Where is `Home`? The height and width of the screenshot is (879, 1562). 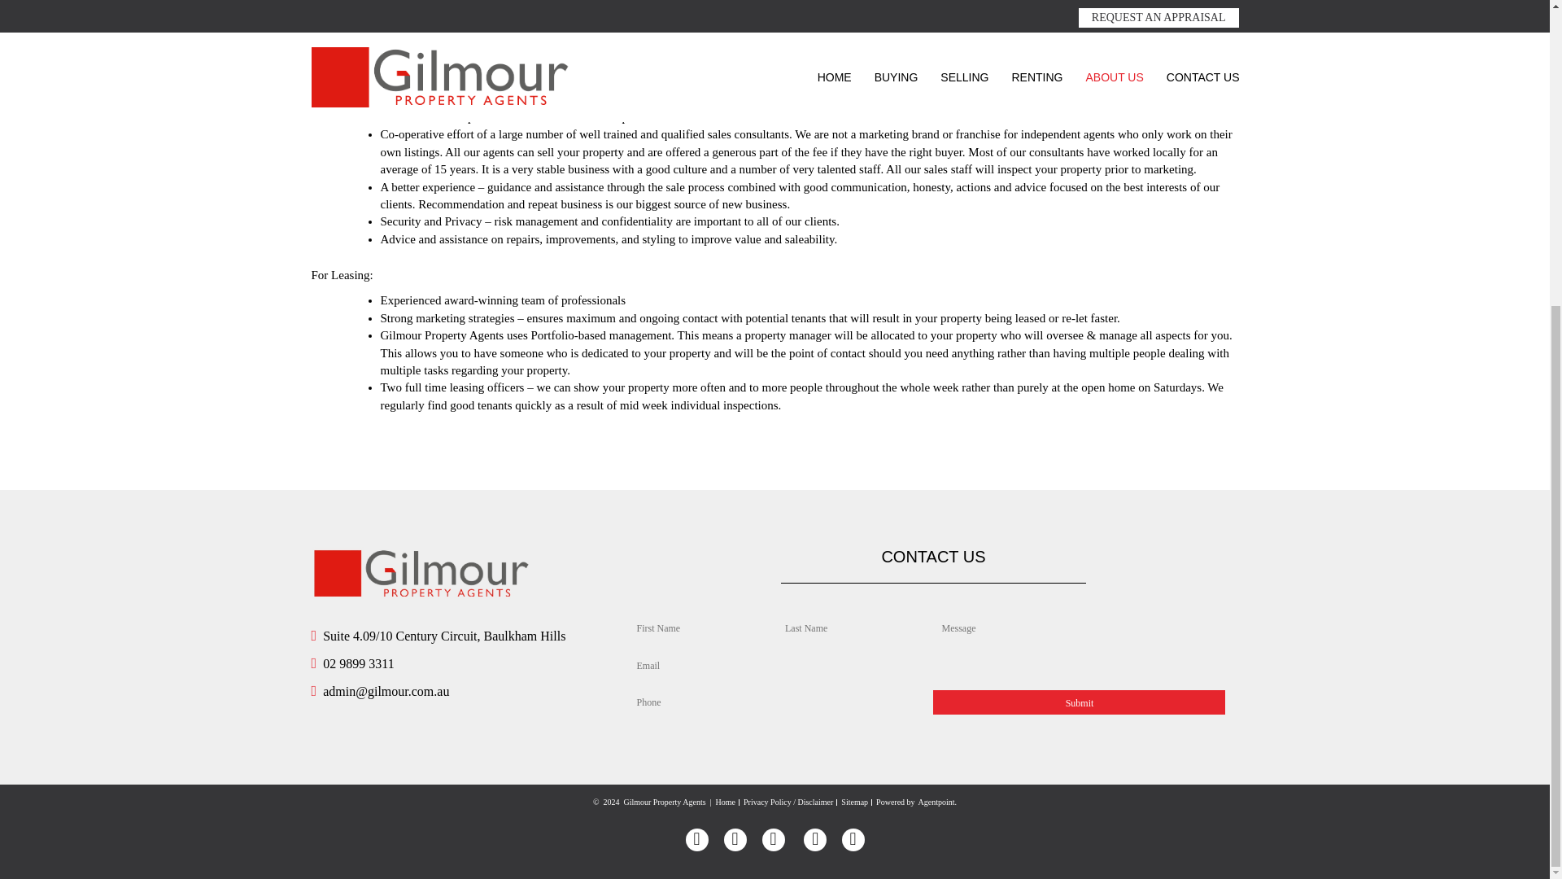 Home is located at coordinates (726, 802).